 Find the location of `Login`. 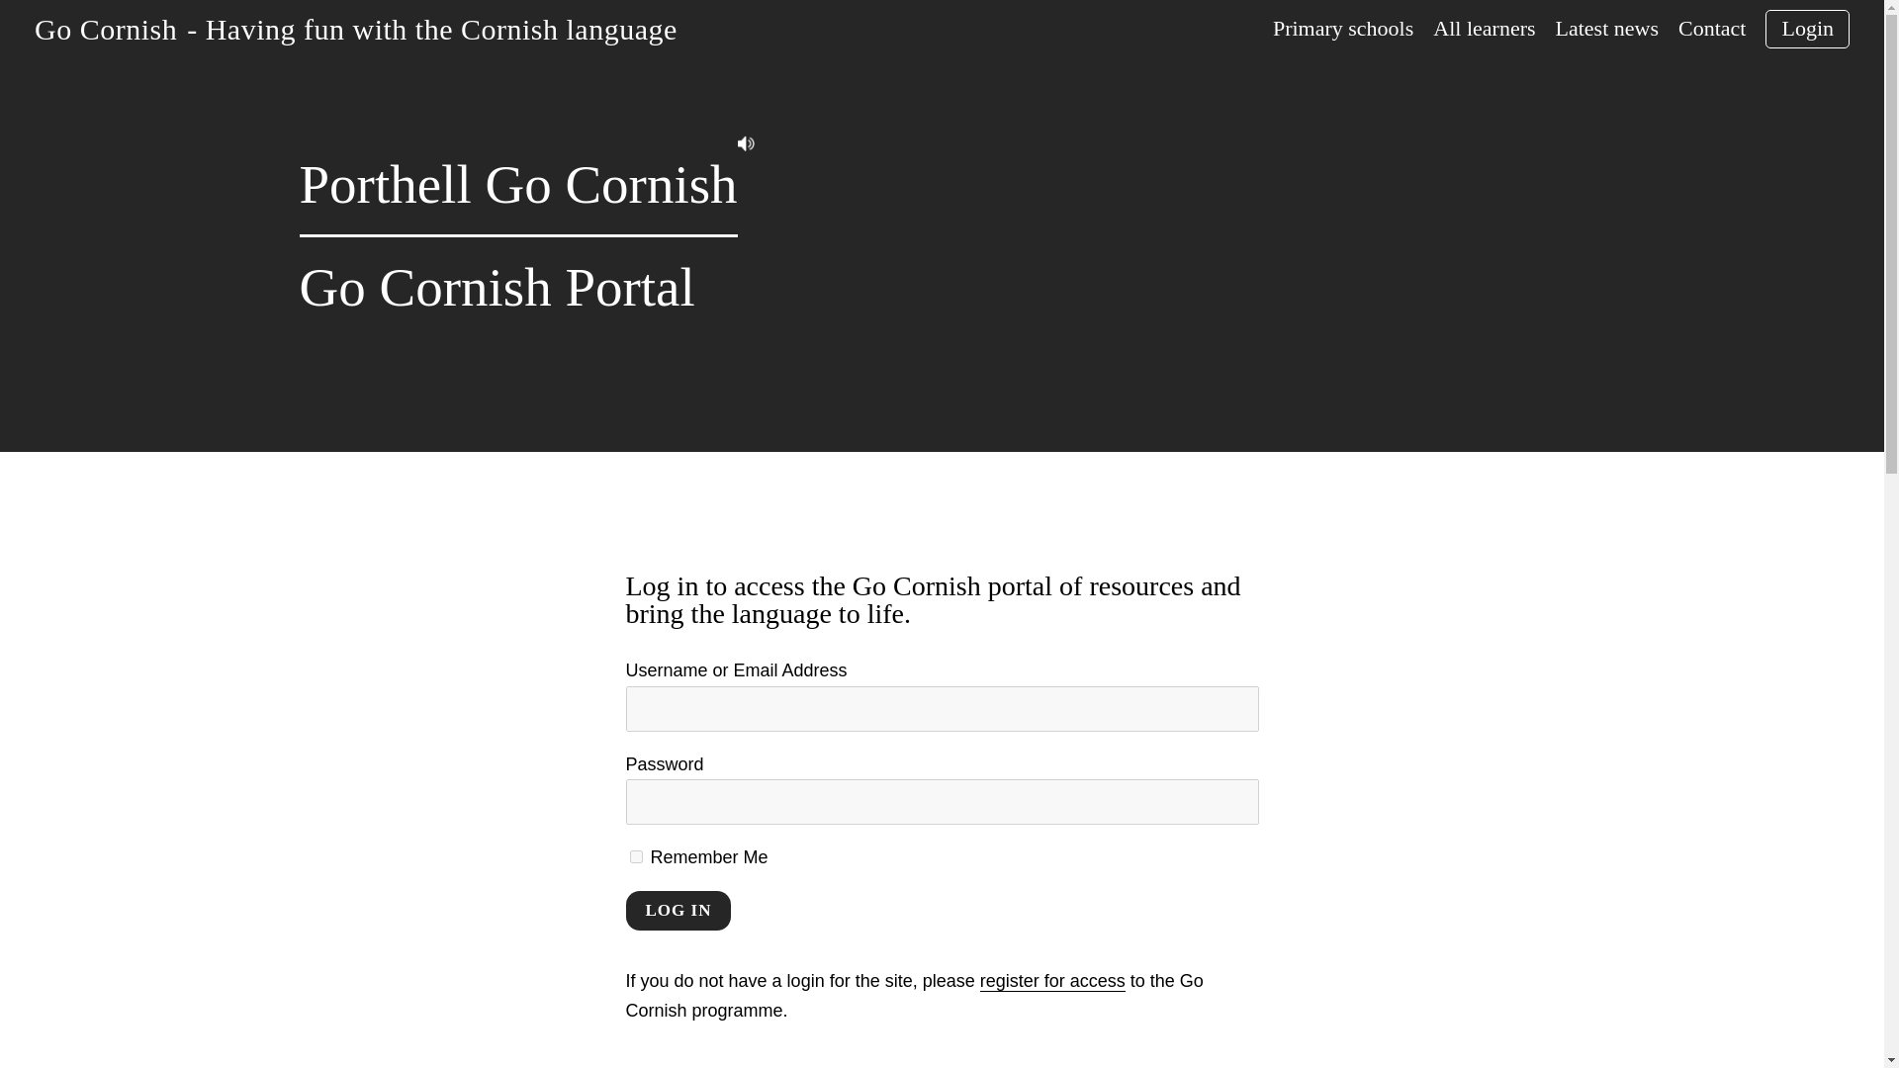

Login is located at coordinates (1808, 28).